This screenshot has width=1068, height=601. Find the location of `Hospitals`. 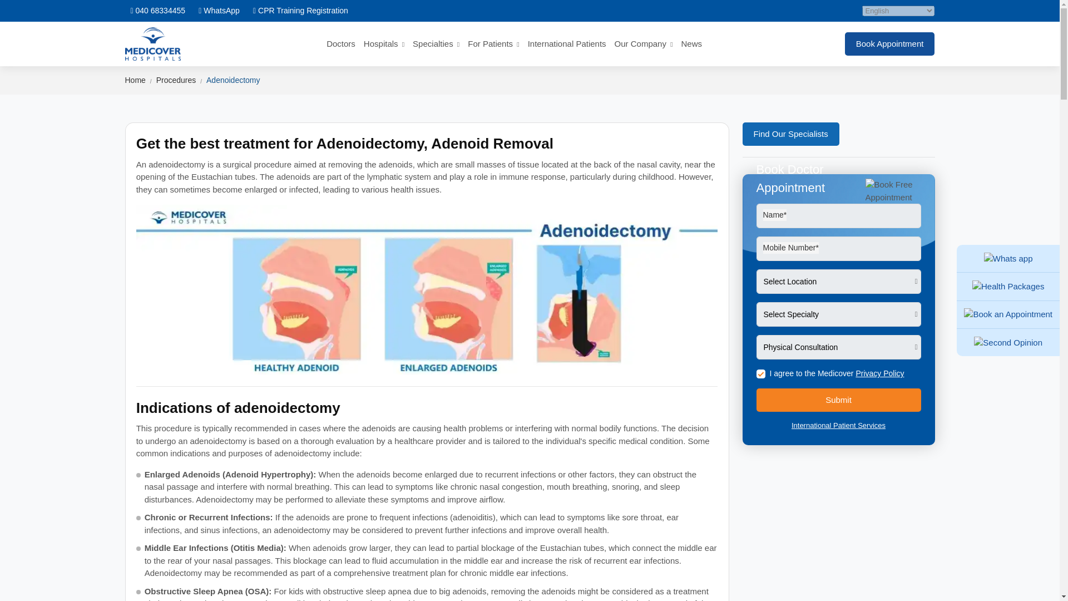

Hospitals is located at coordinates (384, 43).